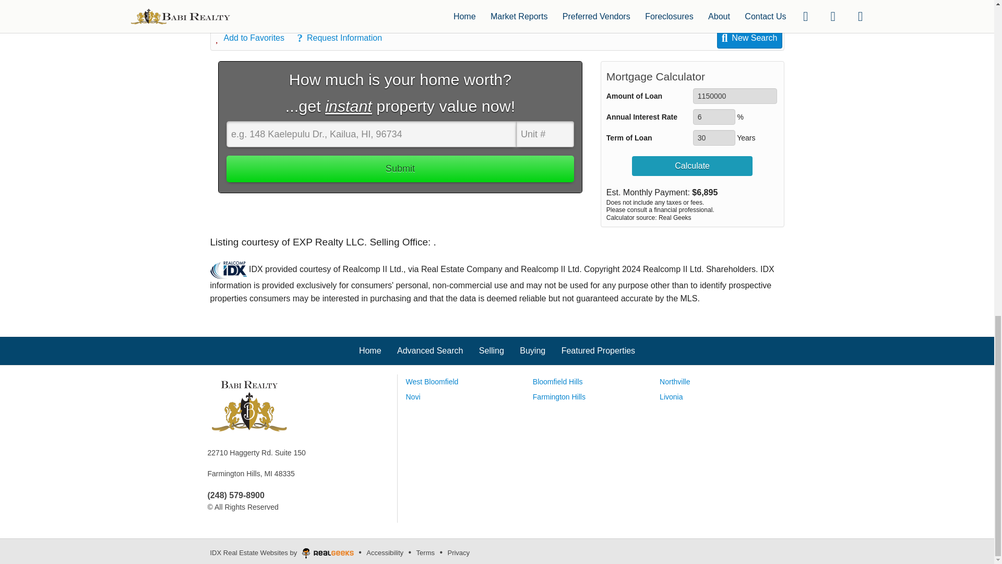 The width and height of the screenshot is (1002, 564). What do you see at coordinates (714, 117) in the screenshot?
I see `6` at bounding box center [714, 117].